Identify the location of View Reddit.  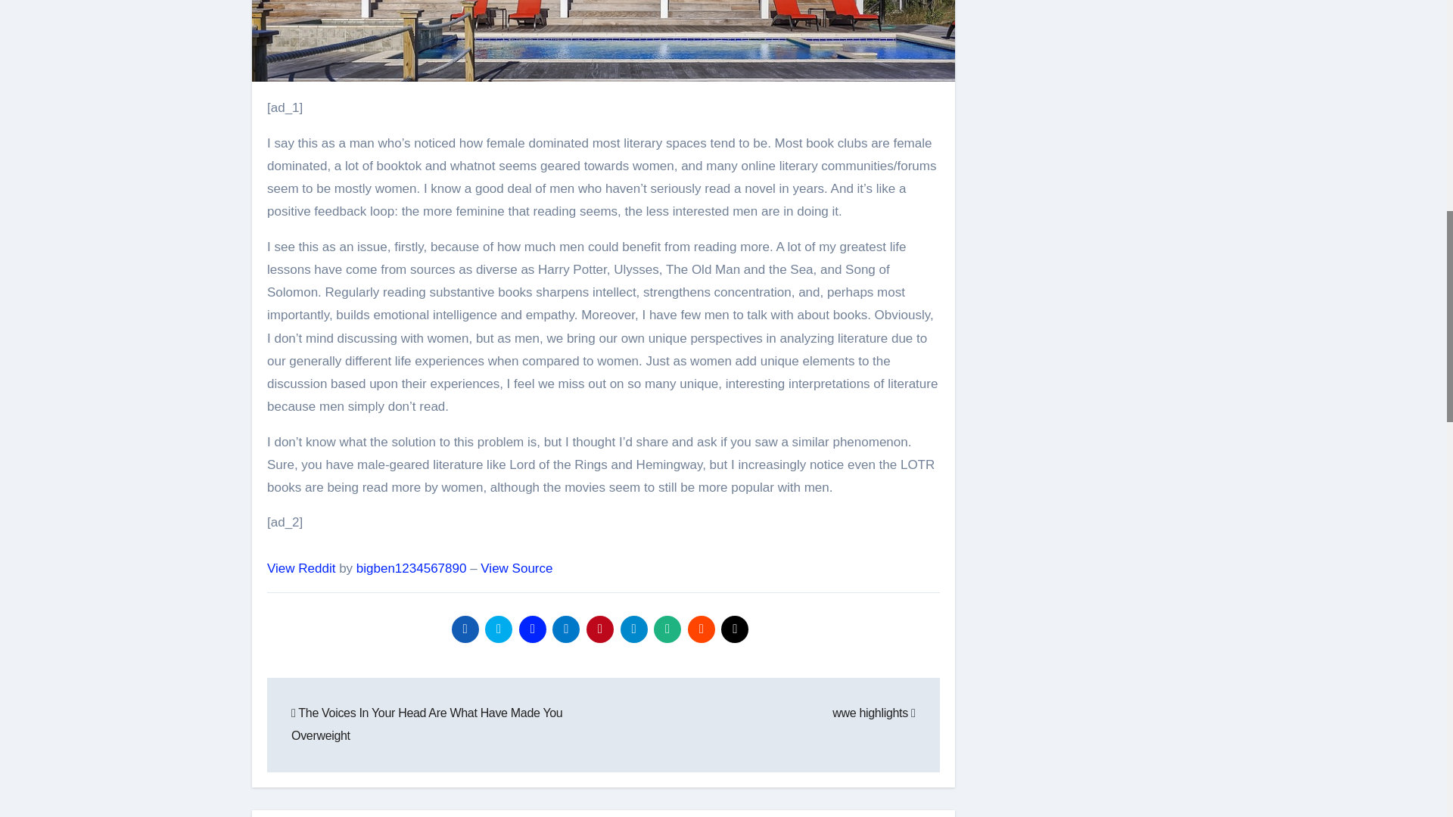
(301, 568).